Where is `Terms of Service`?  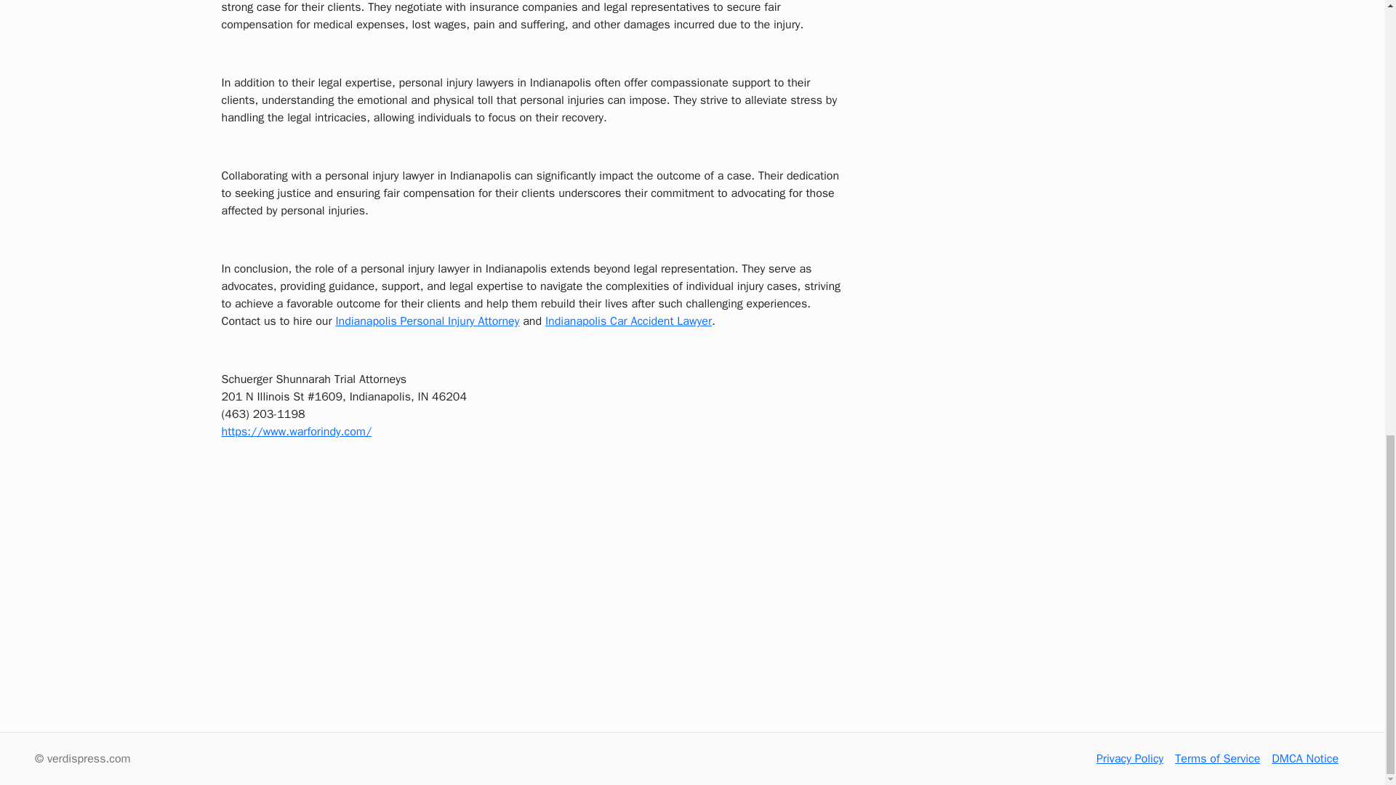 Terms of Service is located at coordinates (1217, 759).